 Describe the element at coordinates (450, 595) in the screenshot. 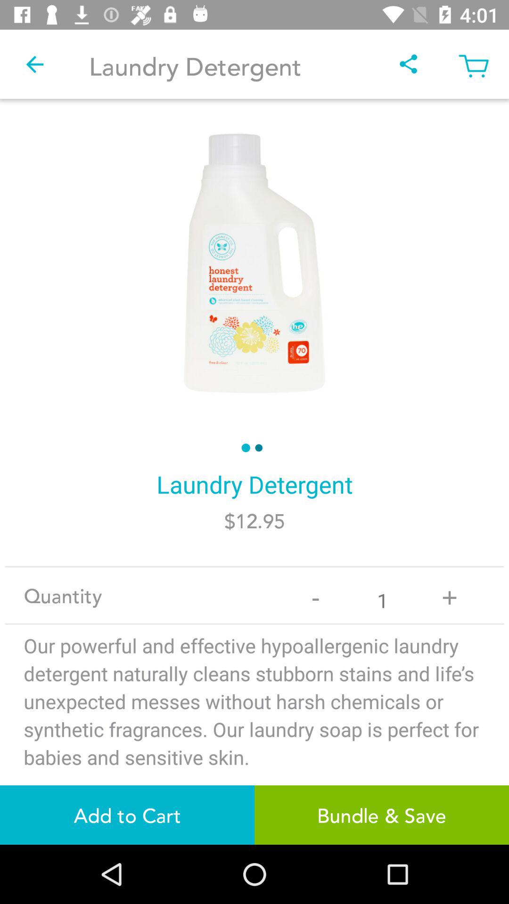

I see `launch the icon to the right of 1 item` at that location.